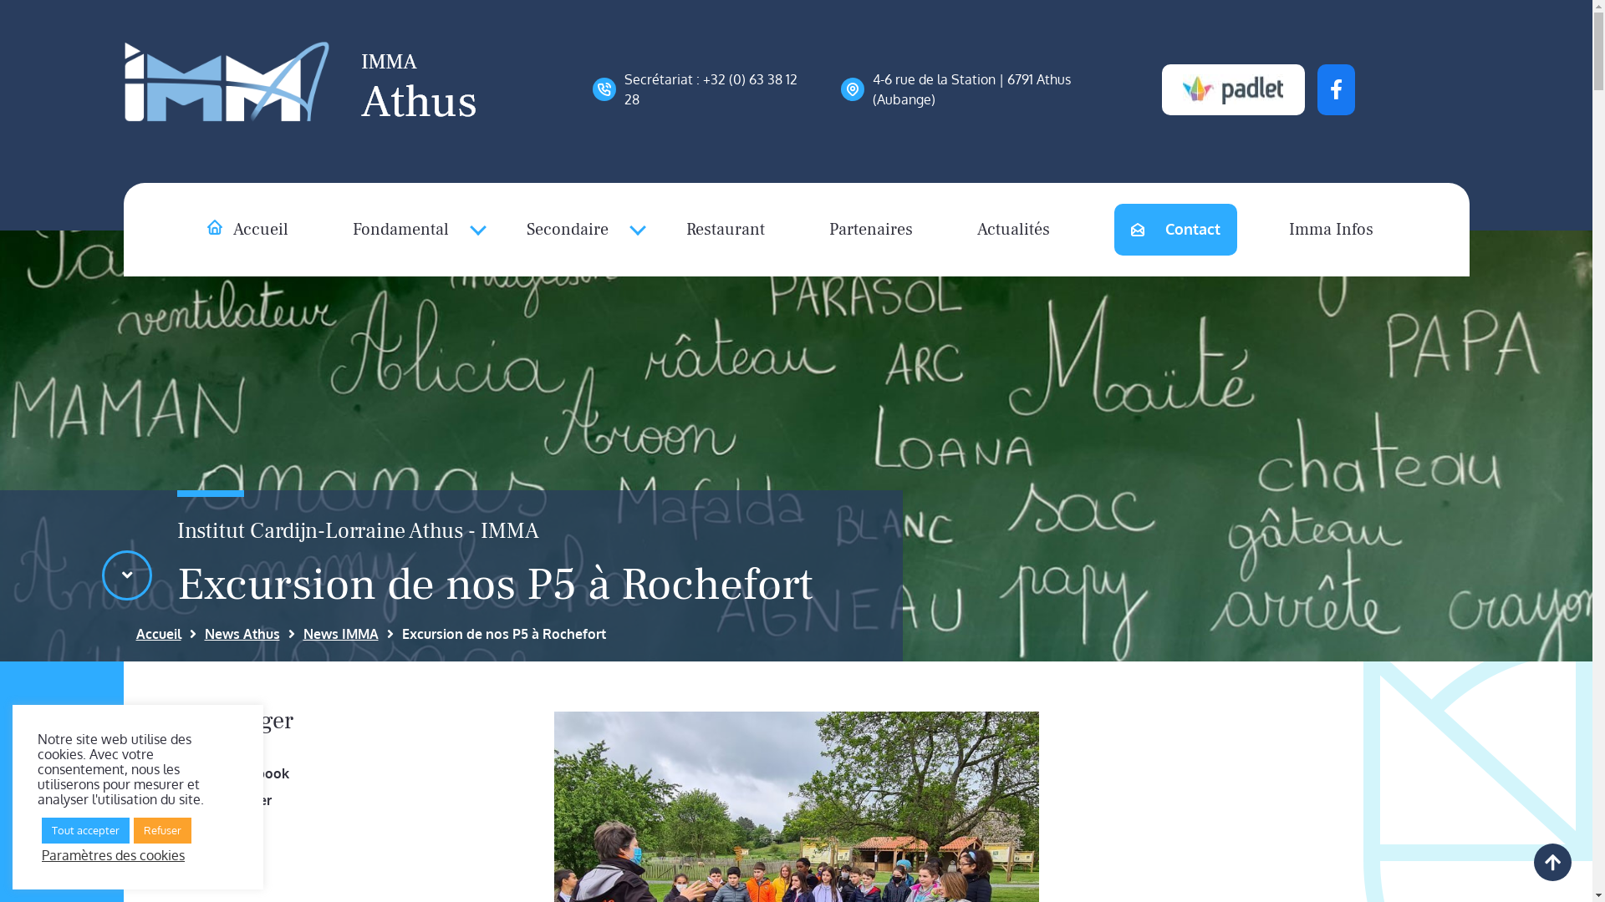  Describe the element at coordinates (871, 230) in the screenshot. I see `Partenaires` at that location.